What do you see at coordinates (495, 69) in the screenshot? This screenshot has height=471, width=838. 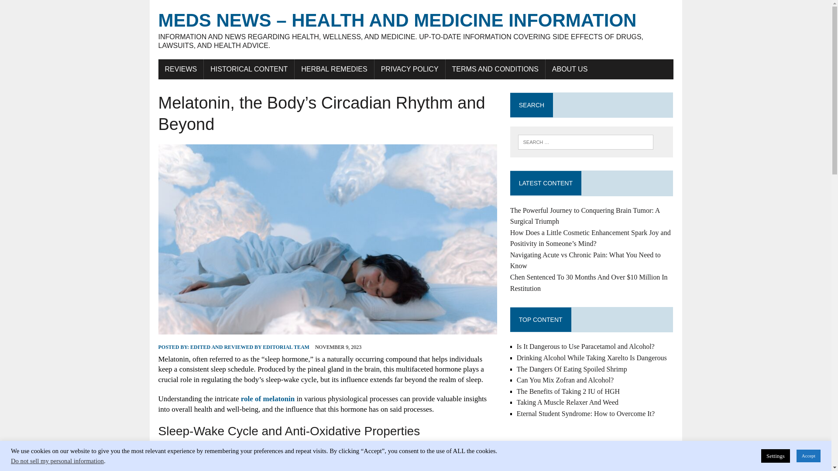 I see `TERMS AND CONDITIONS` at bounding box center [495, 69].